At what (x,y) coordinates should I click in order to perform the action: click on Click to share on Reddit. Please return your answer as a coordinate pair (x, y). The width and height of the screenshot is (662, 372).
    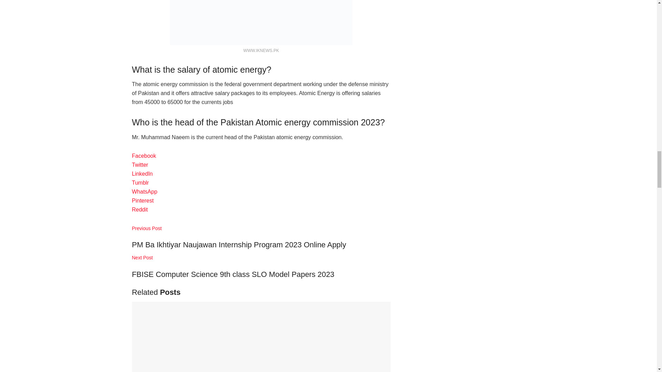
    Looking at the image, I should click on (140, 209).